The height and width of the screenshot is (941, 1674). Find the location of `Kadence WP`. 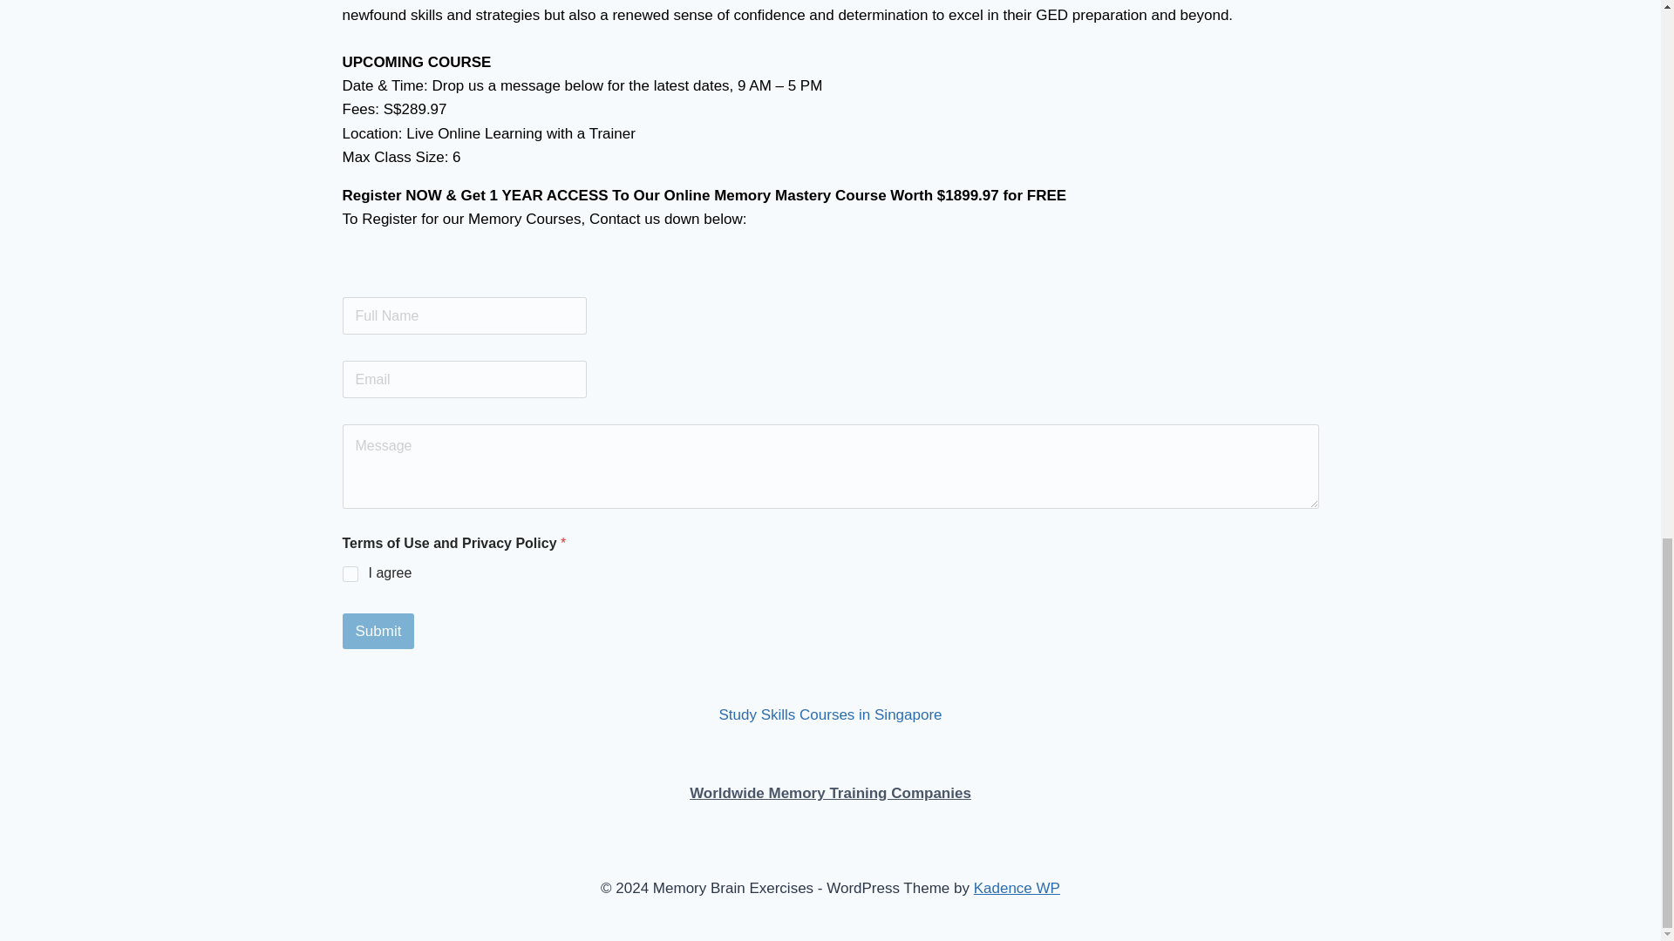

Kadence WP is located at coordinates (1017, 888).